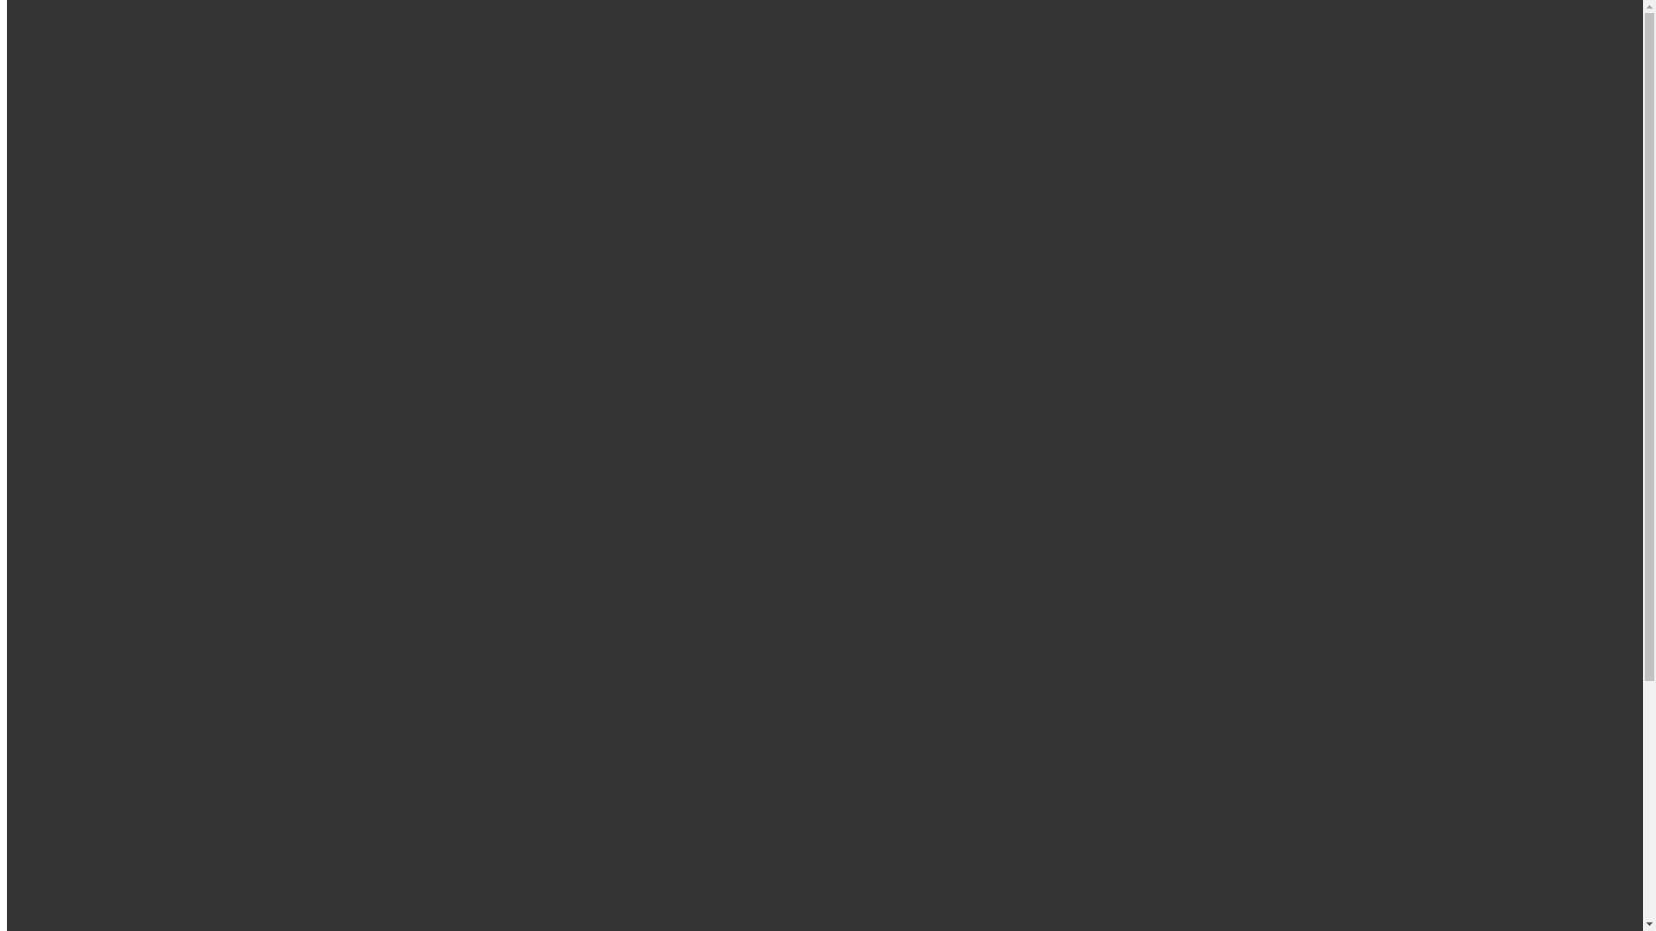 This screenshot has width=1656, height=931. What do you see at coordinates (164, 295) in the screenshot?
I see `Running a Contract with CERN` at bounding box center [164, 295].